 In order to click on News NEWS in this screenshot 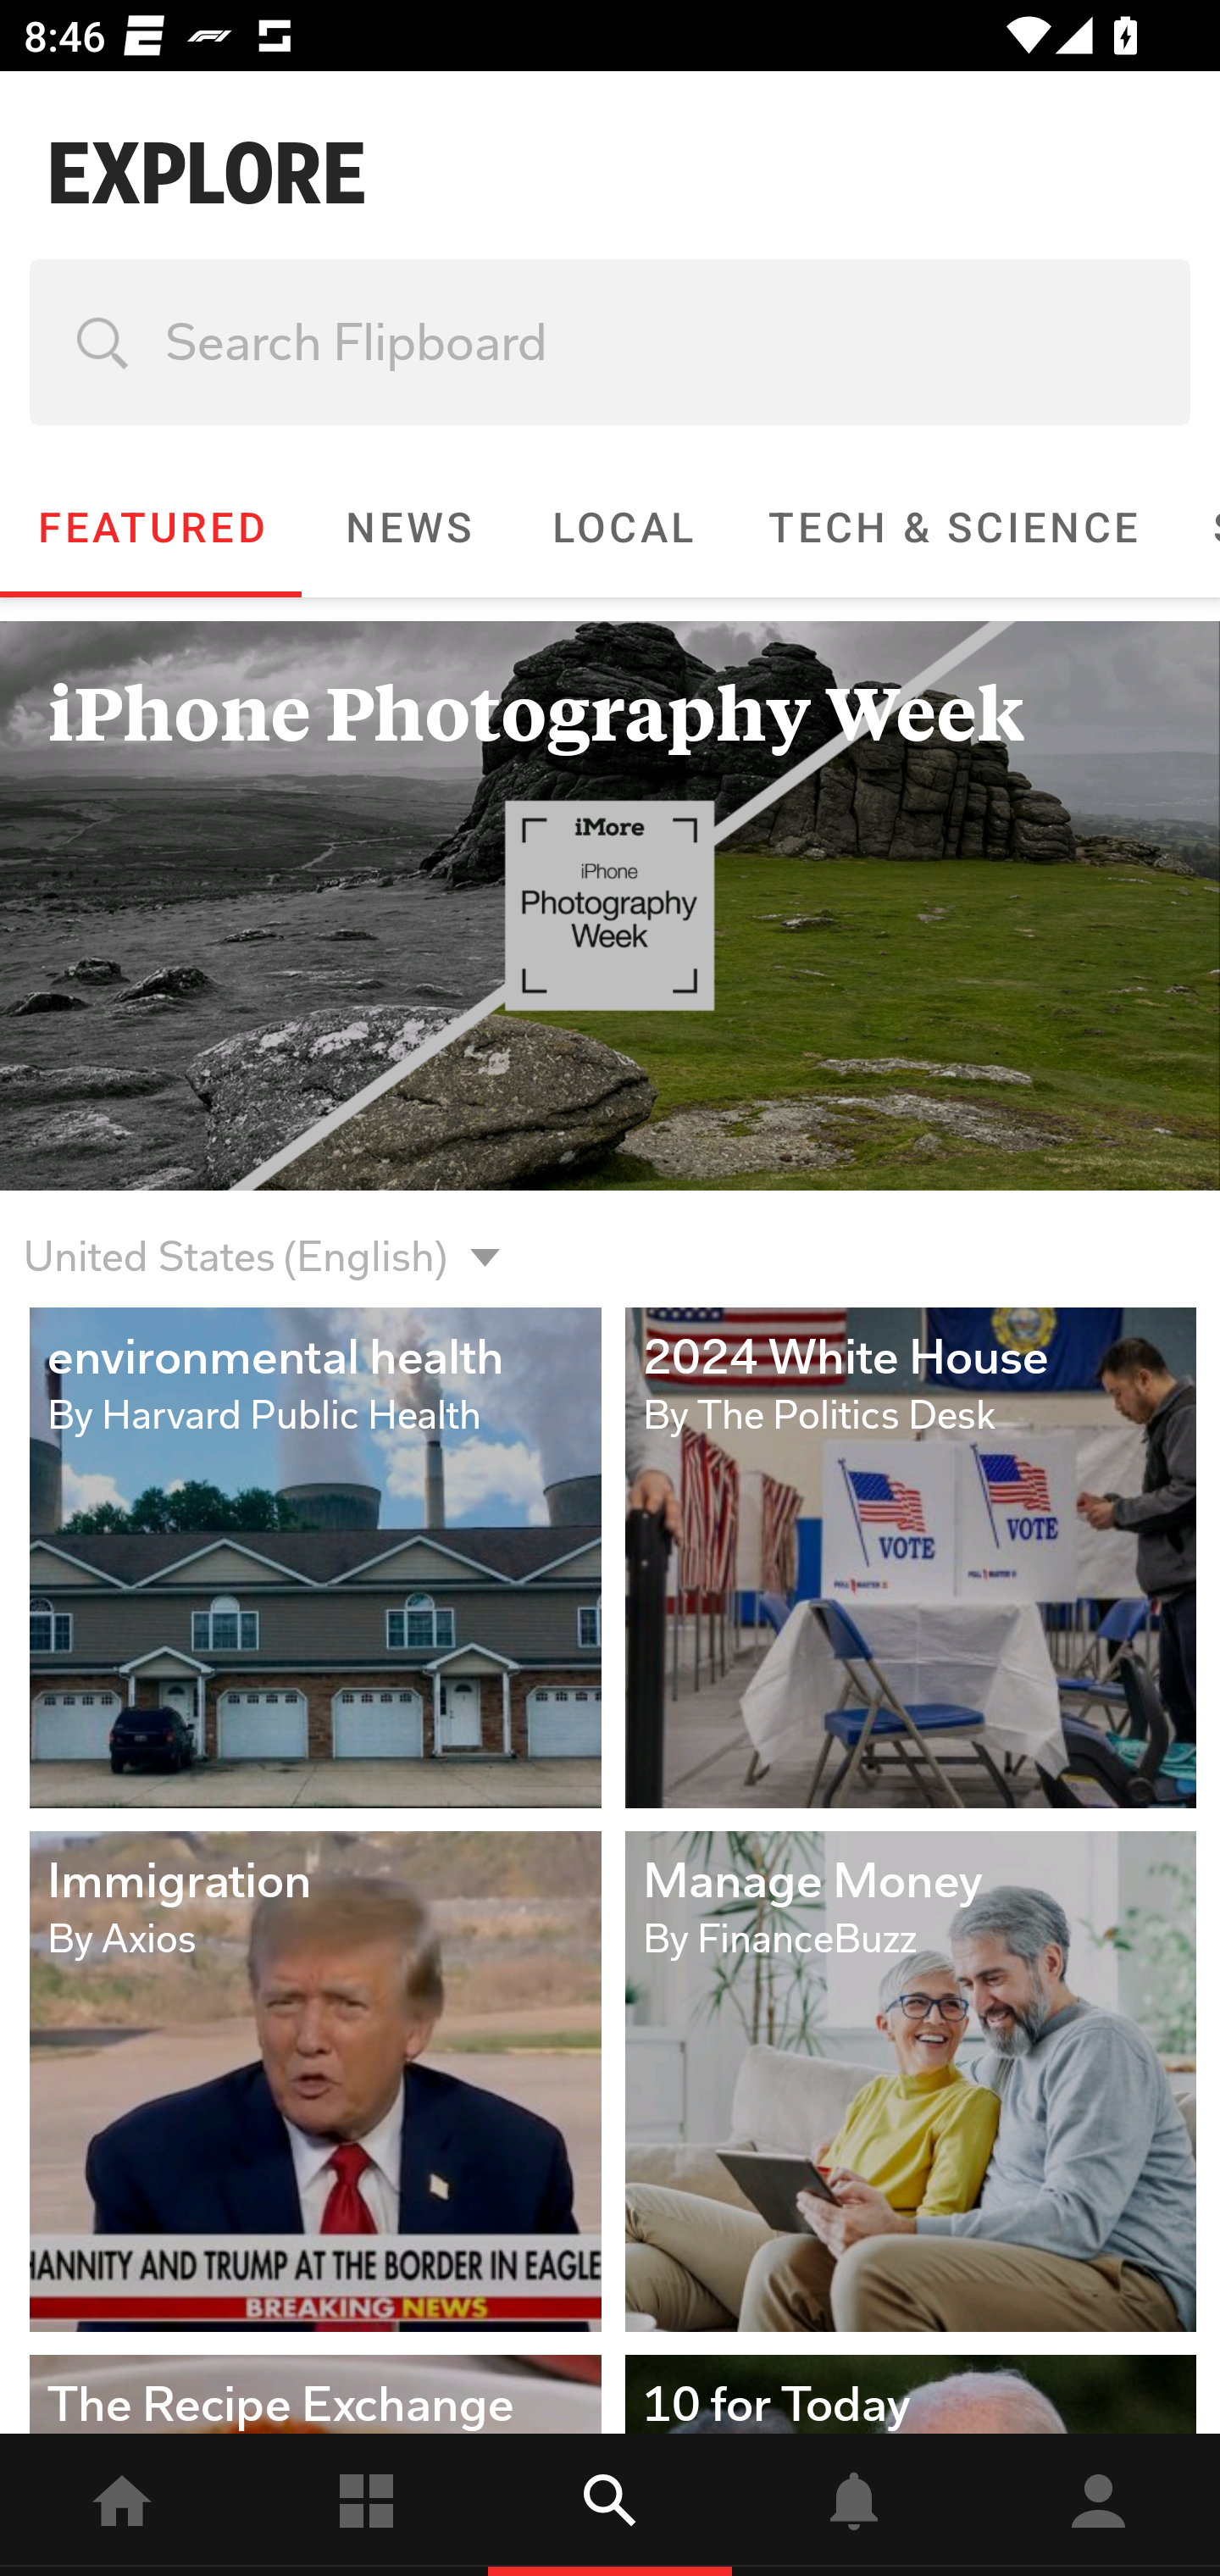, I will do `click(408, 527)`.